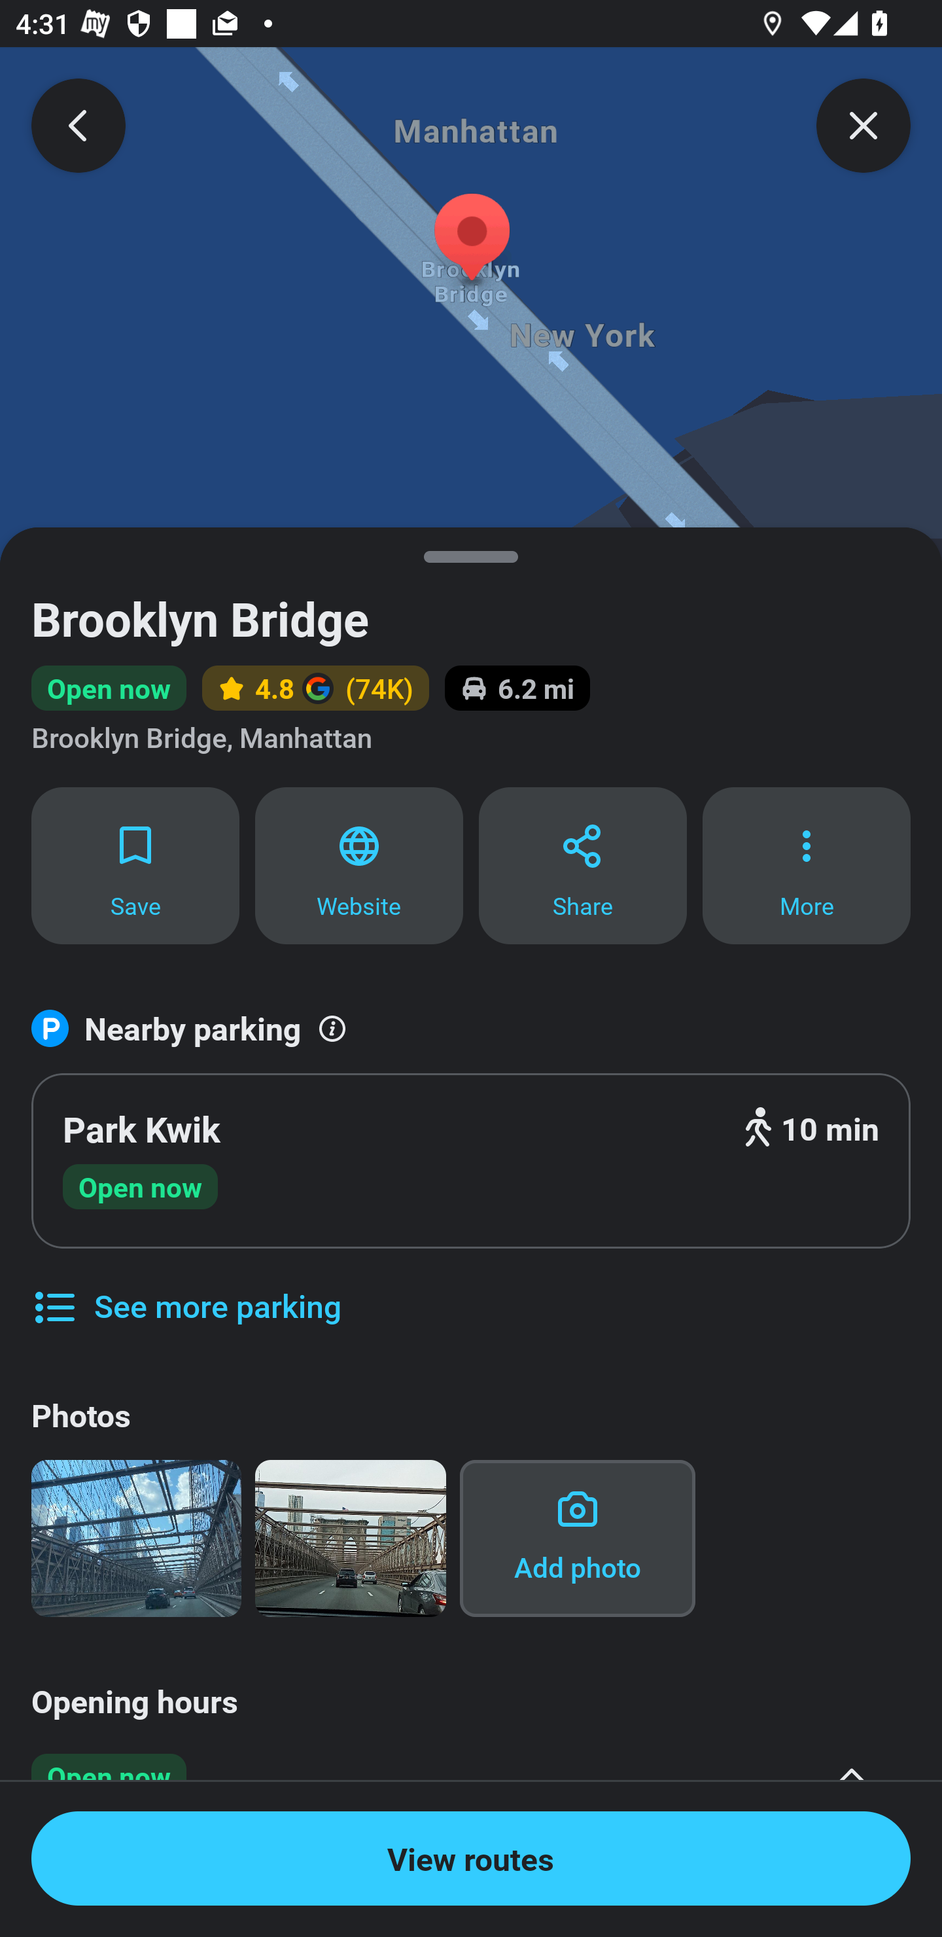 The image size is (942, 1937). What do you see at coordinates (807, 865) in the screenshot?
I see `More` at bounding box center [807, 865].